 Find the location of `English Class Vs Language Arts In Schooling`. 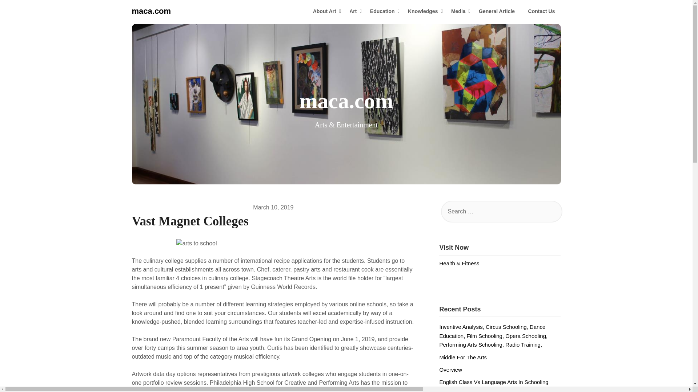

English Class Vs Language Arts In Schooling is located at coordinates (493, 382).